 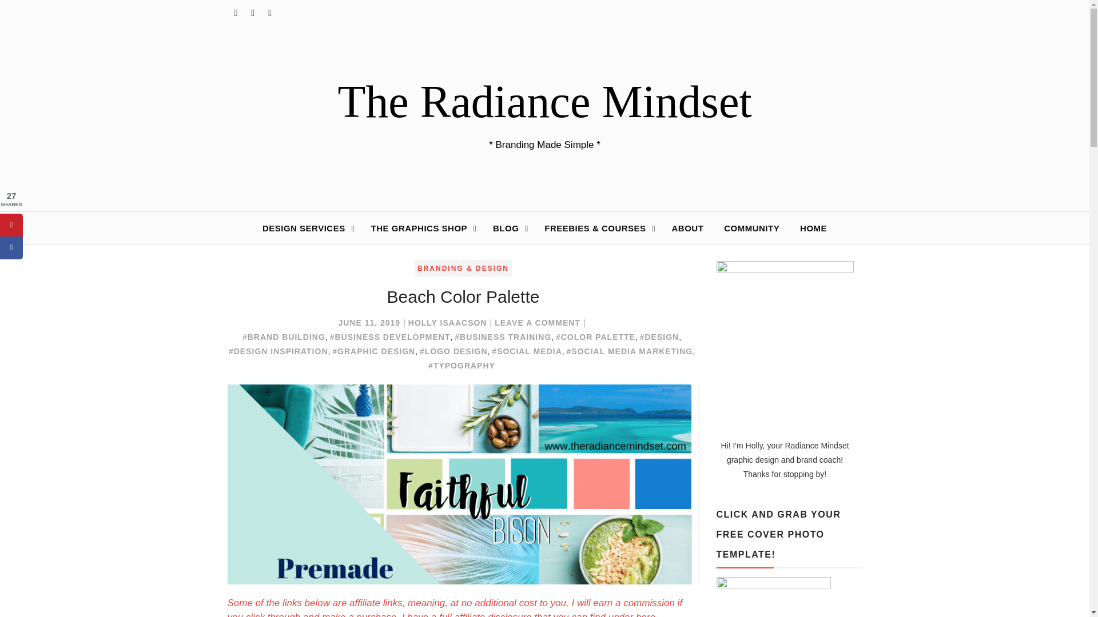 What do you see at coordinates (544, 102) in the screenshot?
I see `ABOUT` at bounding box center [544, 102].